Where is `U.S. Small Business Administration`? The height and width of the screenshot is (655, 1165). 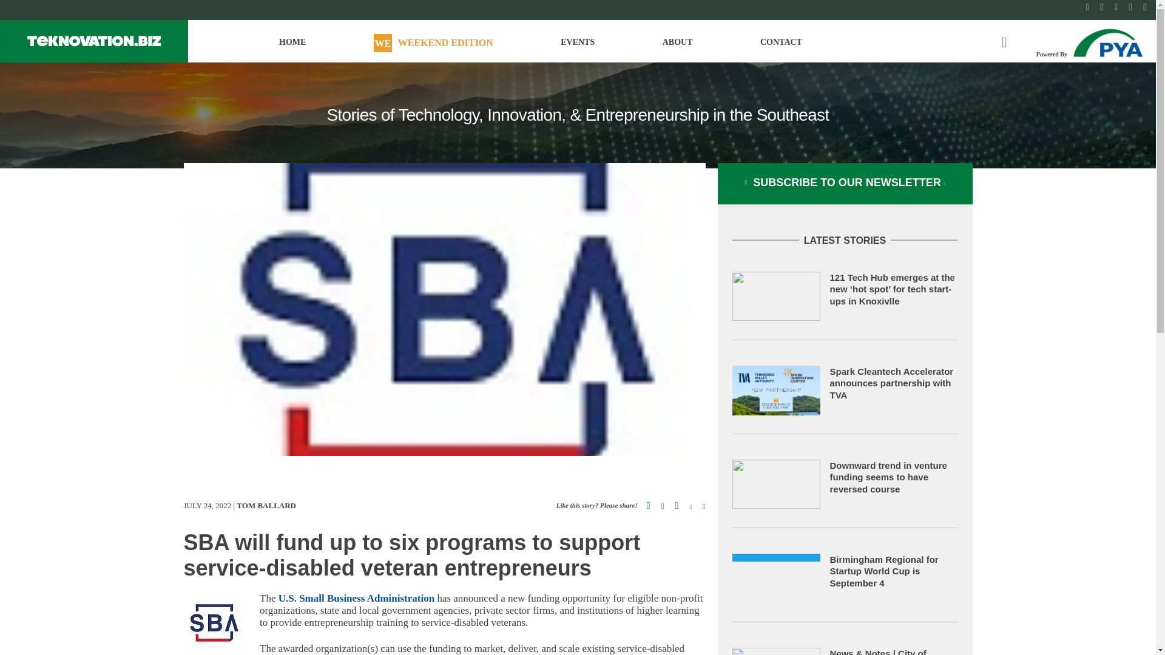 U.S. Small Business Administration is located at coordinates (356, 598).